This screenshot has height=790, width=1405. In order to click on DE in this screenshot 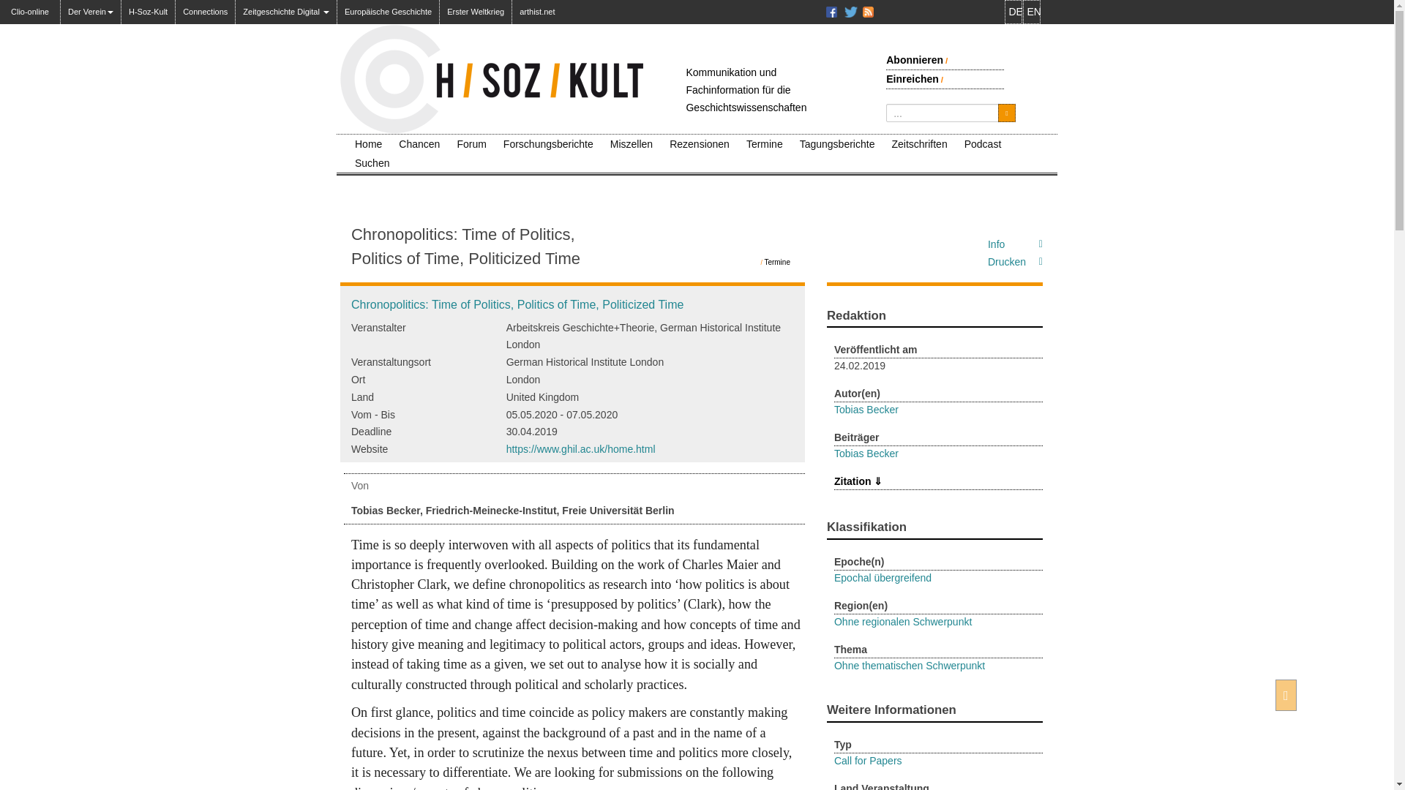, I will do `click(1013, 12)`.